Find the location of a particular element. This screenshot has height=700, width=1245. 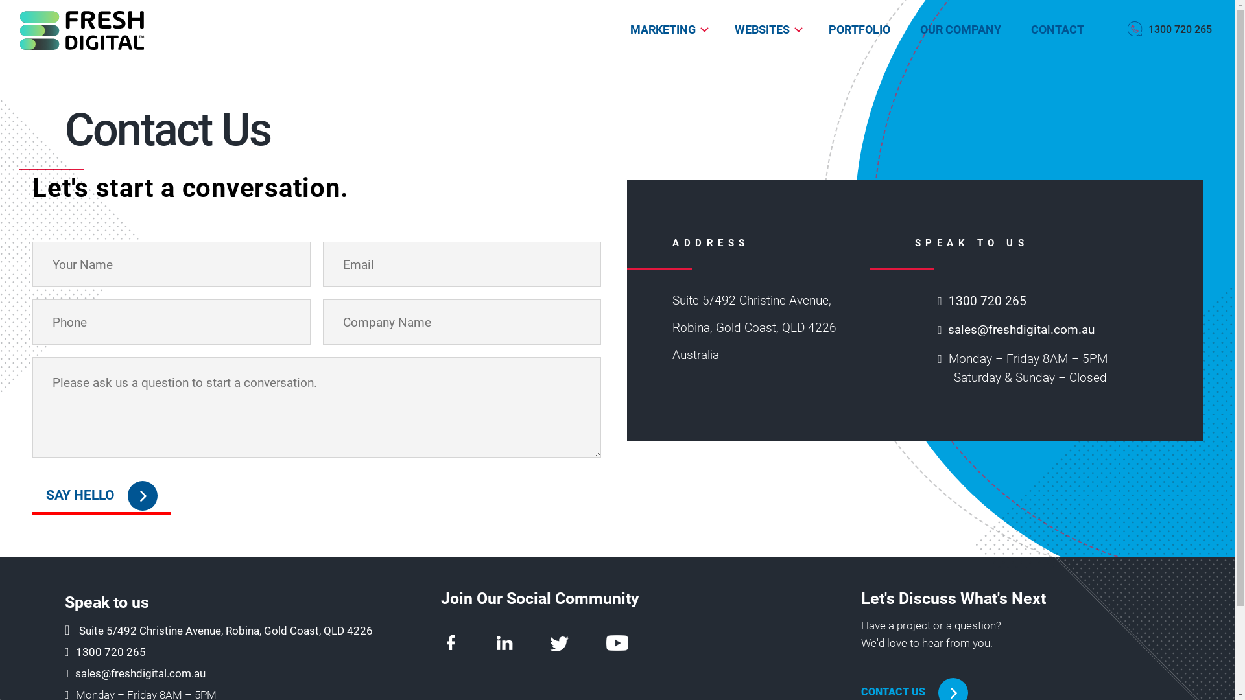

WEBSITES is located at coordinates (763, 30).